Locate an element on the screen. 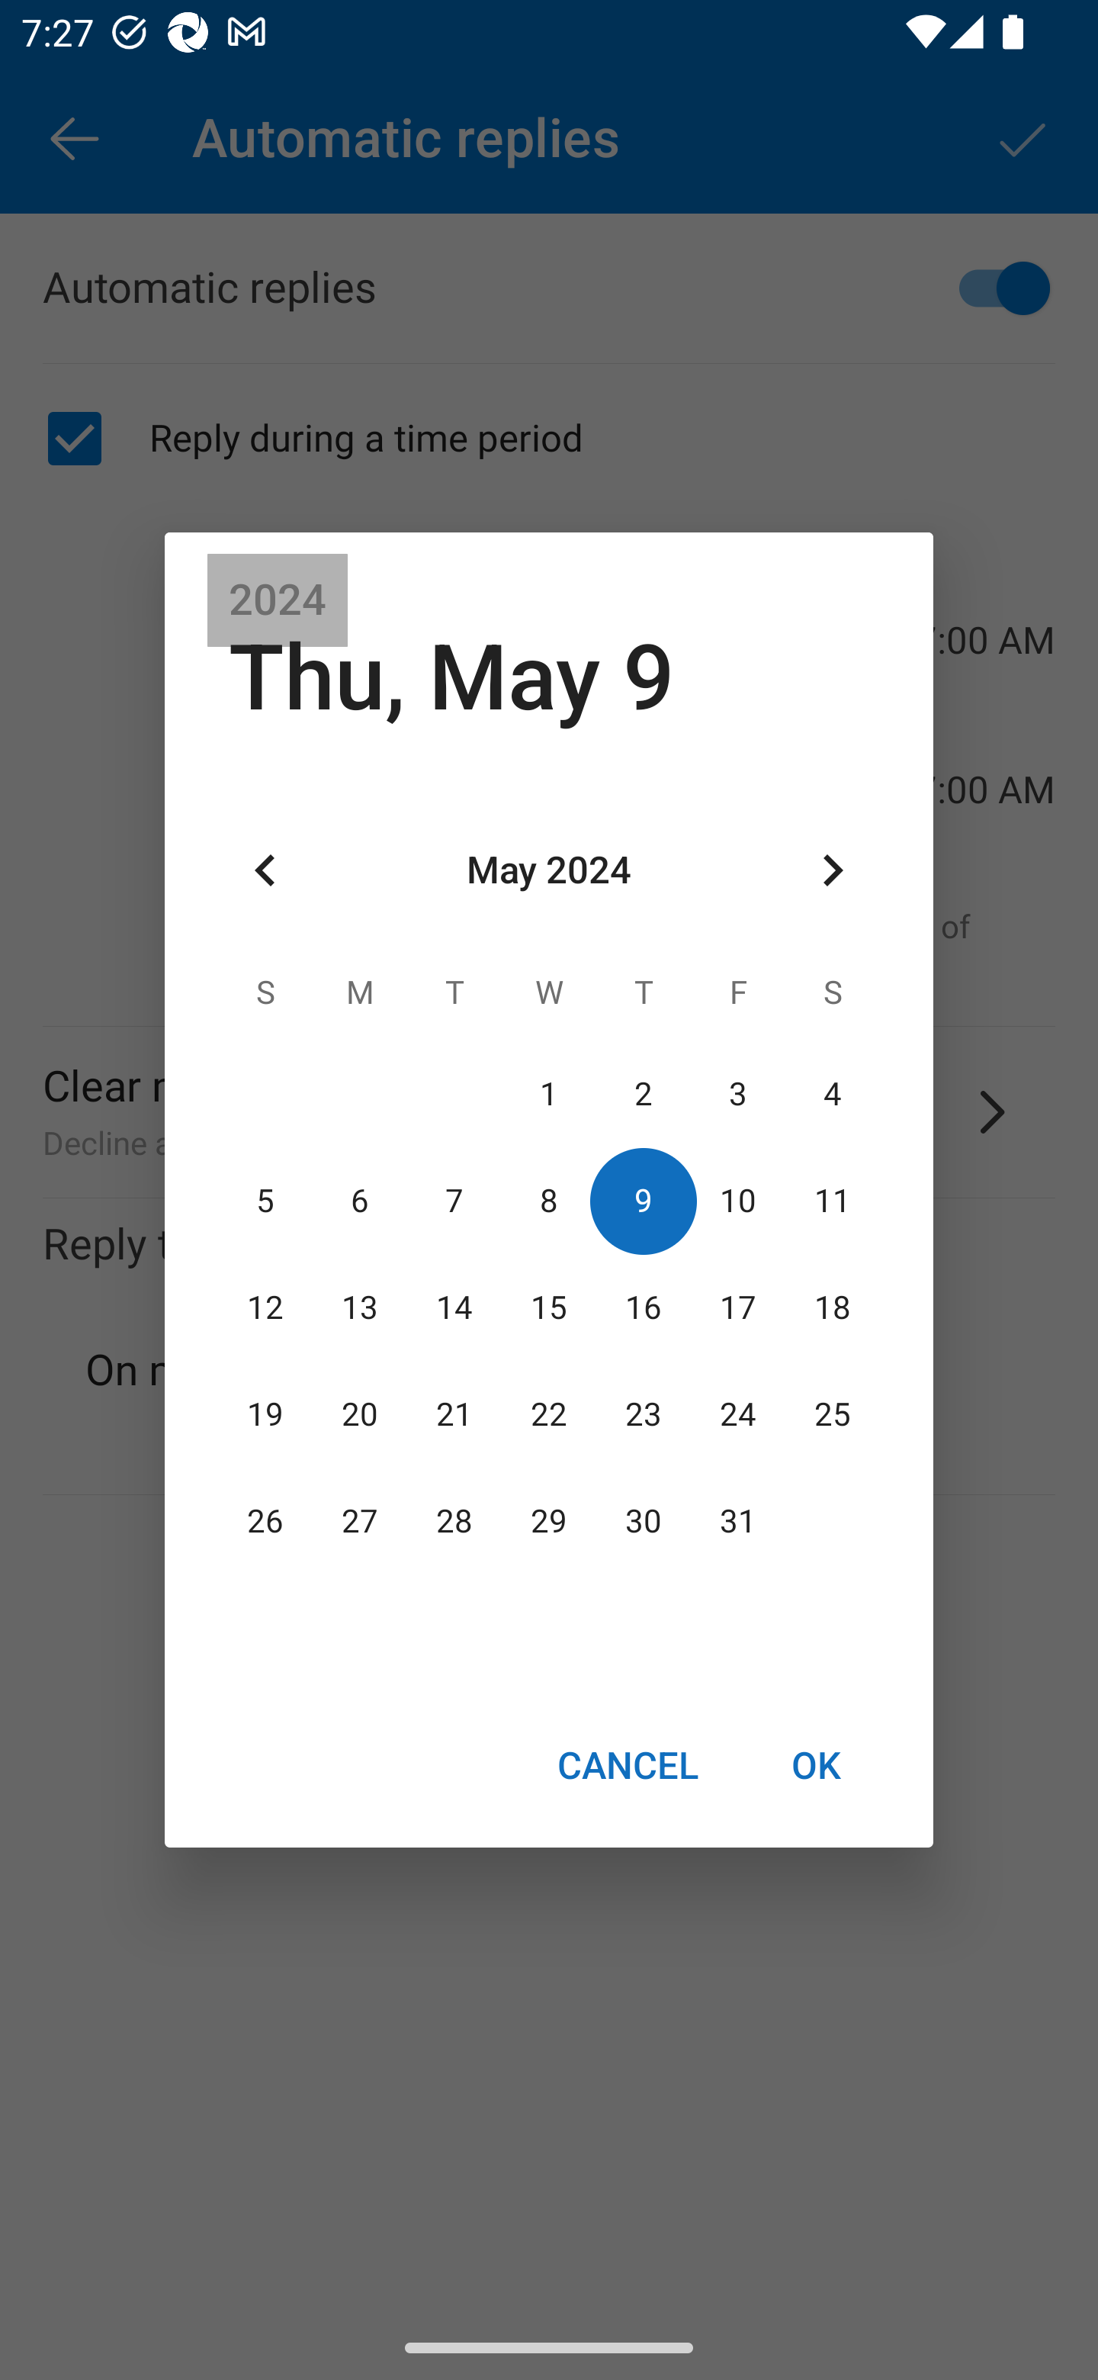 This screenshot has height=2380, width=1098. 1 01 May 2024 is located at coordinates (549, 1094).